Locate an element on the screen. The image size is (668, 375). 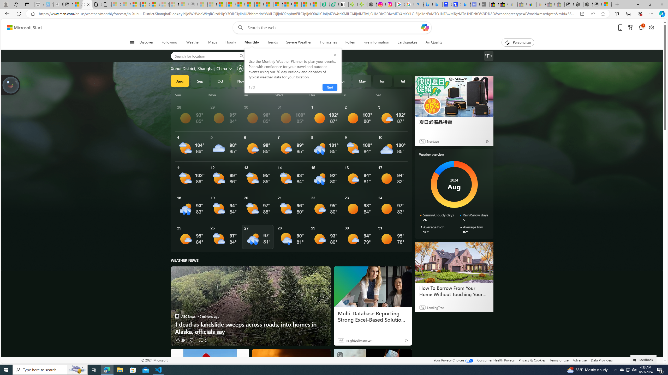
ABC News is located at coordinates (177, 316).